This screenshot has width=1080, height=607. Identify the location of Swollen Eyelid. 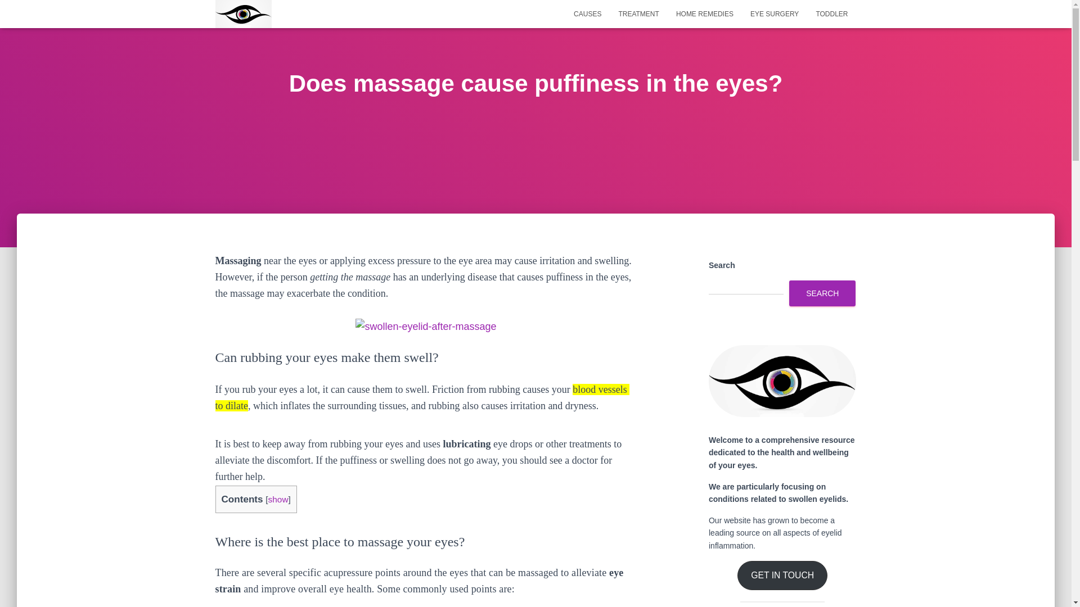
(243, 13).